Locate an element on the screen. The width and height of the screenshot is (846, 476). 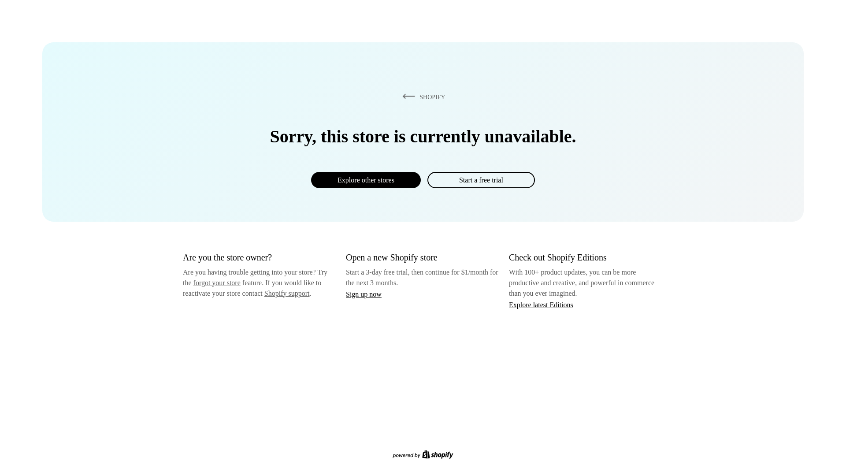
Start a free trial is located at coordinates (481, 180).